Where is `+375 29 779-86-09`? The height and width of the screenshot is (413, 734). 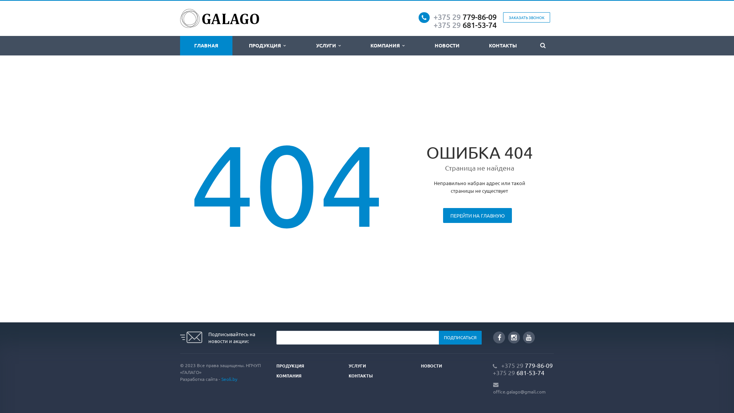 +375 29 779-86-09 is located at coordinates (465, 17).